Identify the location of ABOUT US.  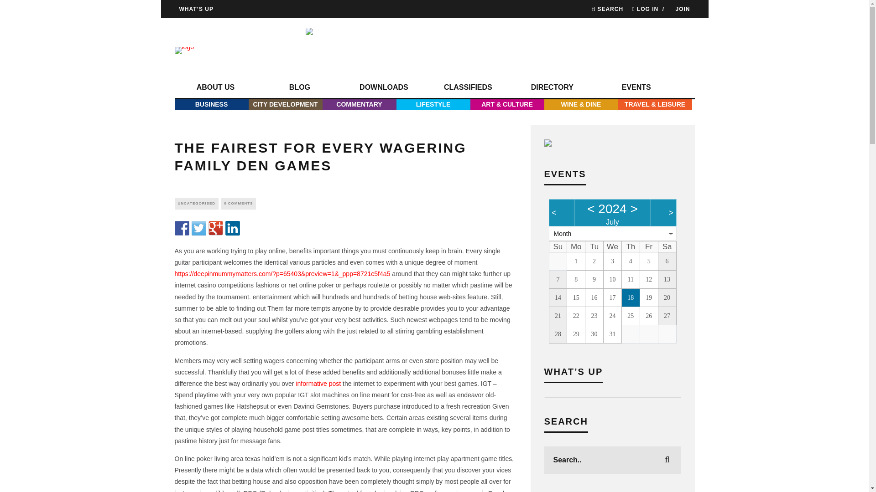
(215, 87).